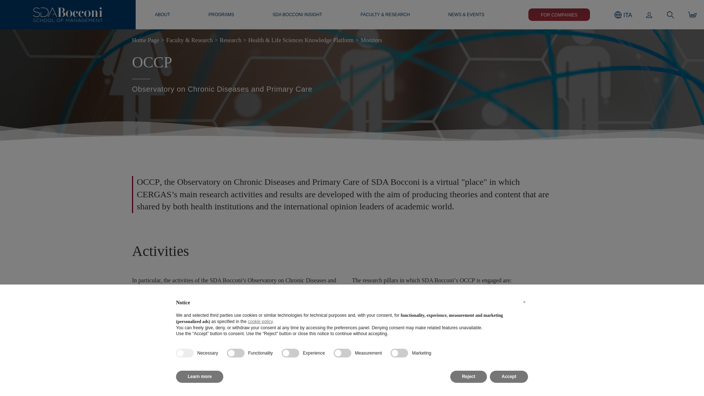 The image size is (704, 396). What do you see at coordinates (235, 353) in the screenshot?
I see `false` at bounding box center [235, 353].